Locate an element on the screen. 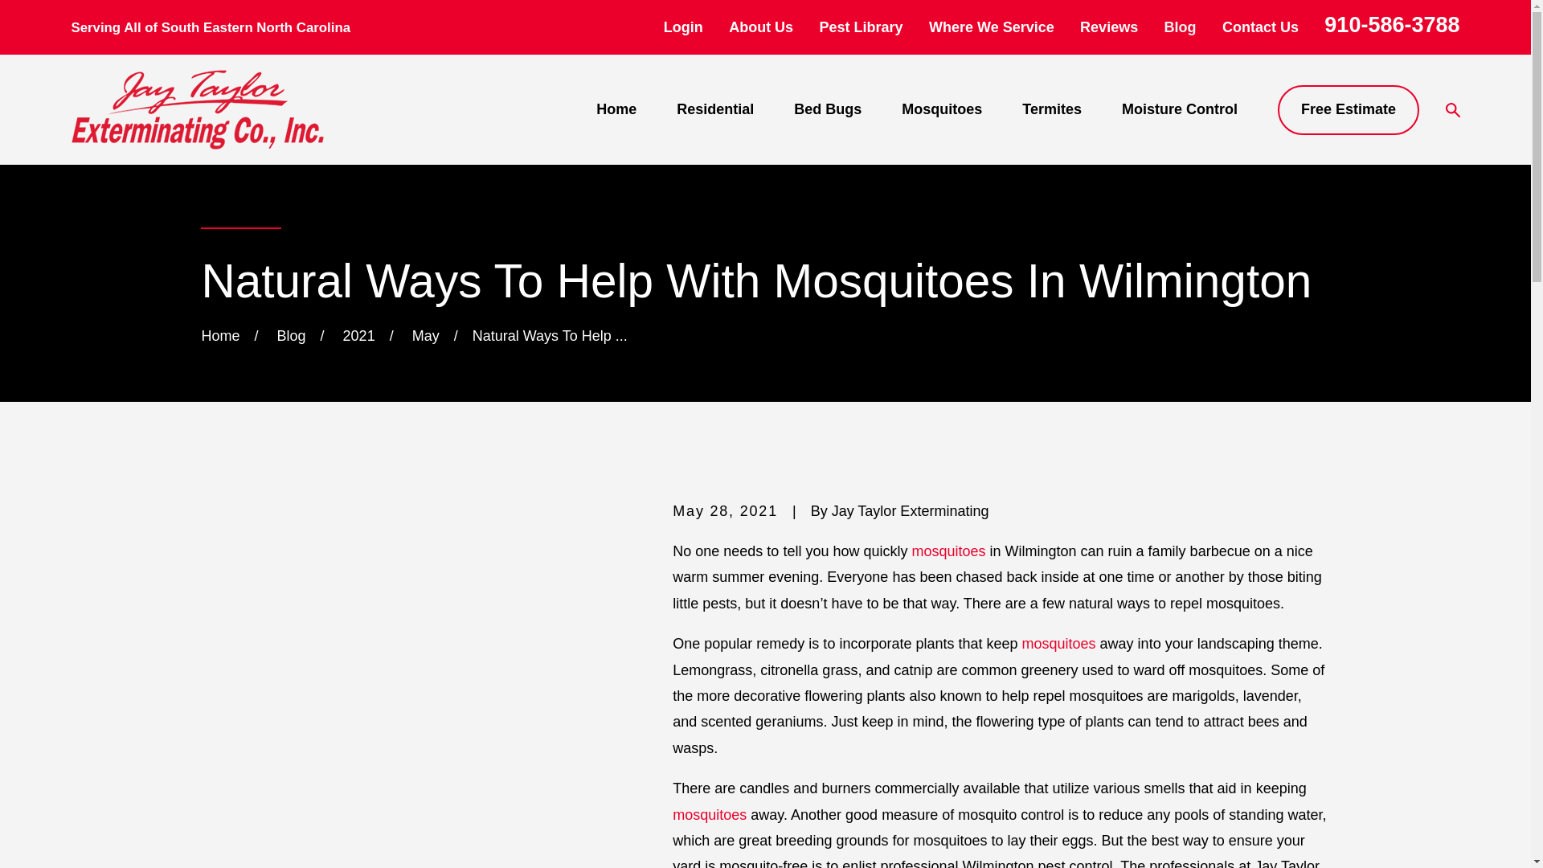 Image resolution: width=1543 pixels, height=868 pixels. Mosquitoes is located at coordinates (941, 109).